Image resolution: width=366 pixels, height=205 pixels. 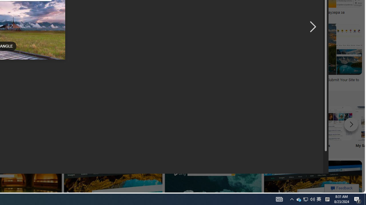 What do you see at coordinates (259, 123) in the screenshot?
I see `Bing Search Settings` at bounding box center [259, 123].